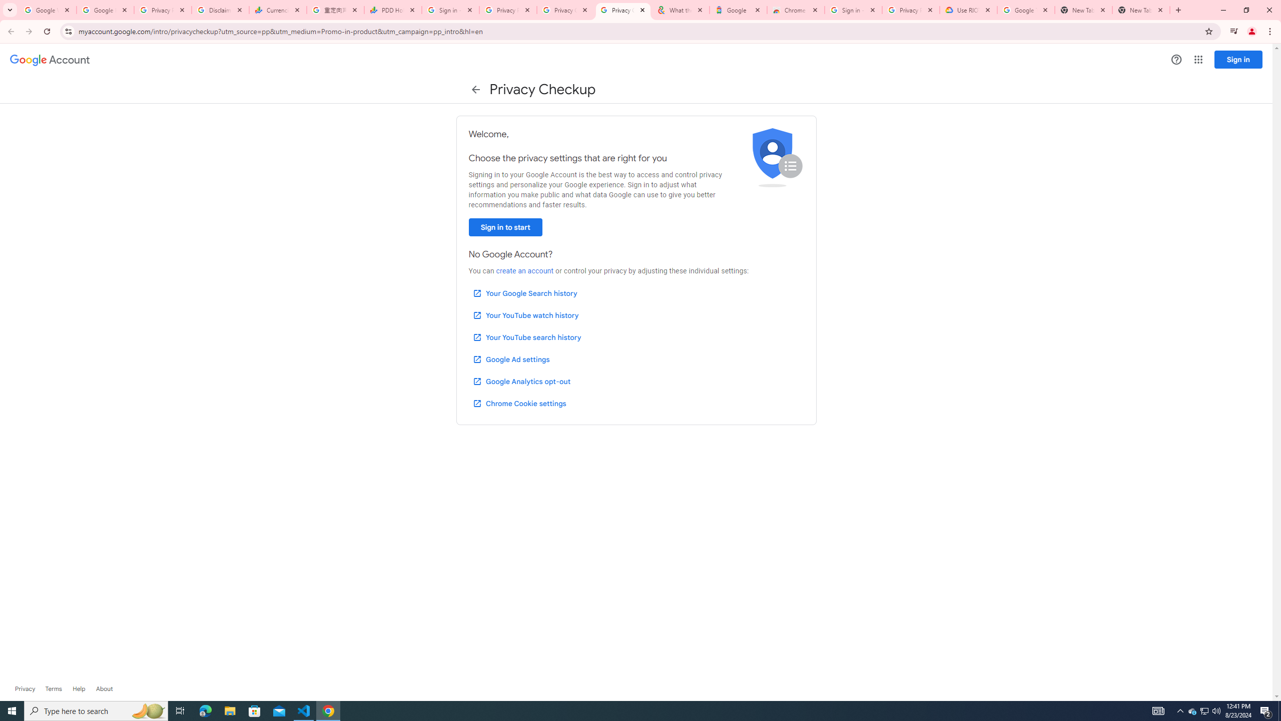  Describe the element at coordinates (525, 315) in the screenshot. I see `Your YouTube watch history` at that location.